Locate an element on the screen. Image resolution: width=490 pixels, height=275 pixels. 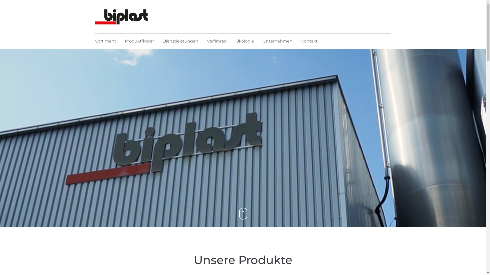
Verfahren is located at coordinates (217, 41).